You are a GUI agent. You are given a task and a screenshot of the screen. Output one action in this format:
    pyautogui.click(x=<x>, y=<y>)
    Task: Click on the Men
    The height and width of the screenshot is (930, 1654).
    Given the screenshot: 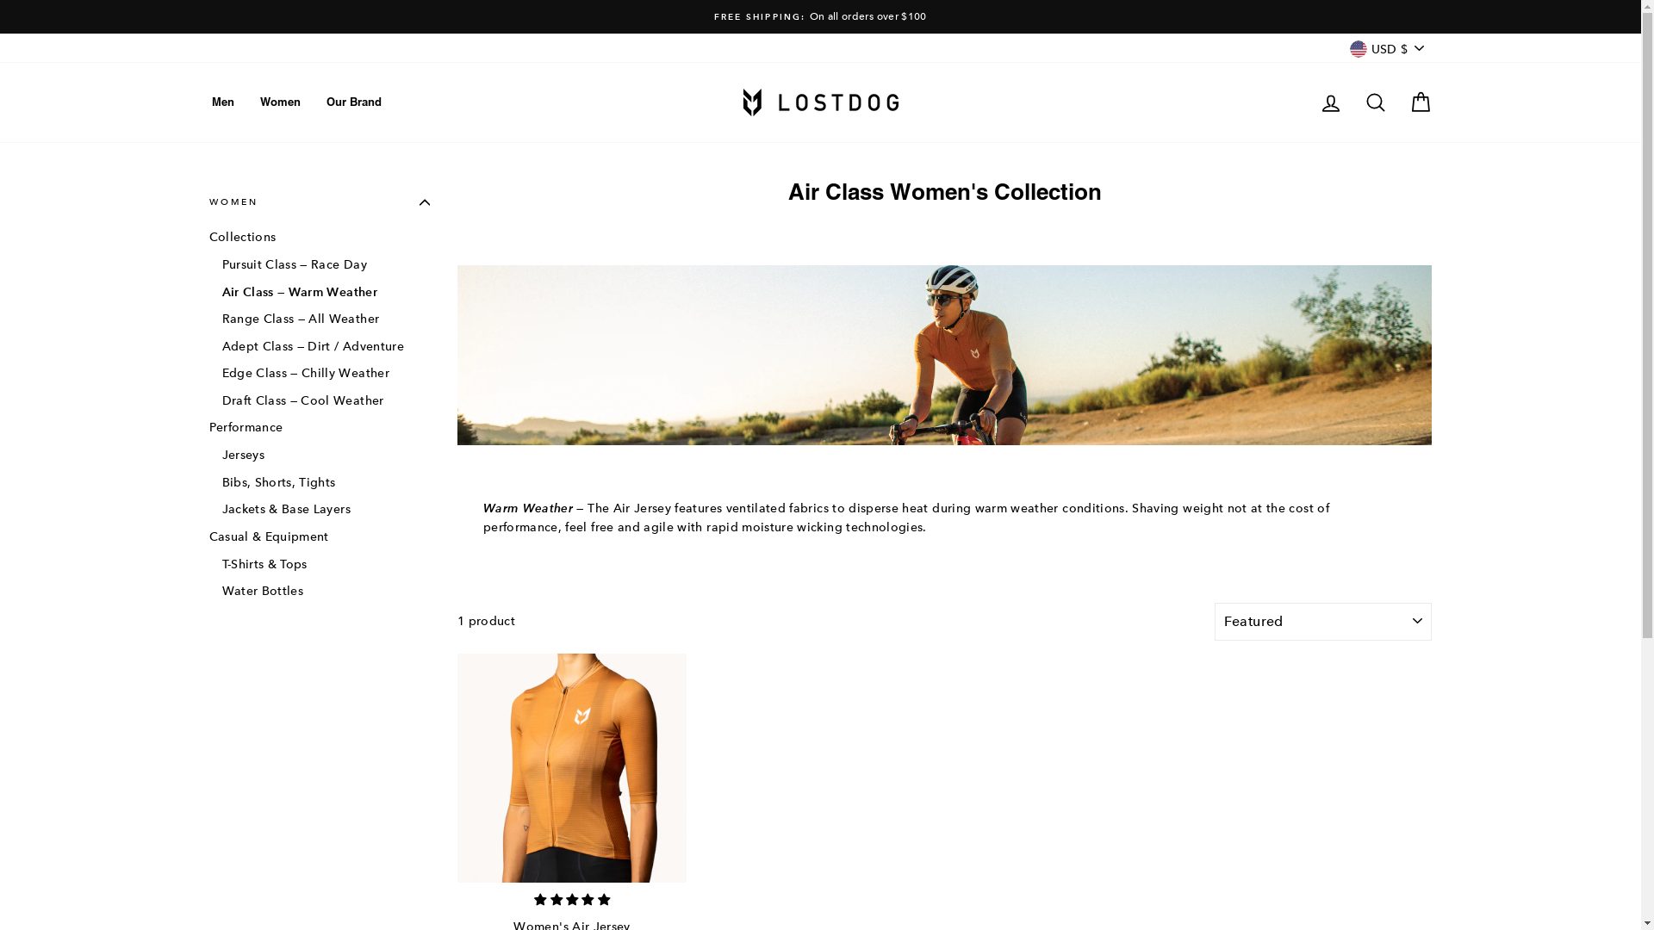 What is the action you would take?
    pyautogui.click(x=222, y=102)
    